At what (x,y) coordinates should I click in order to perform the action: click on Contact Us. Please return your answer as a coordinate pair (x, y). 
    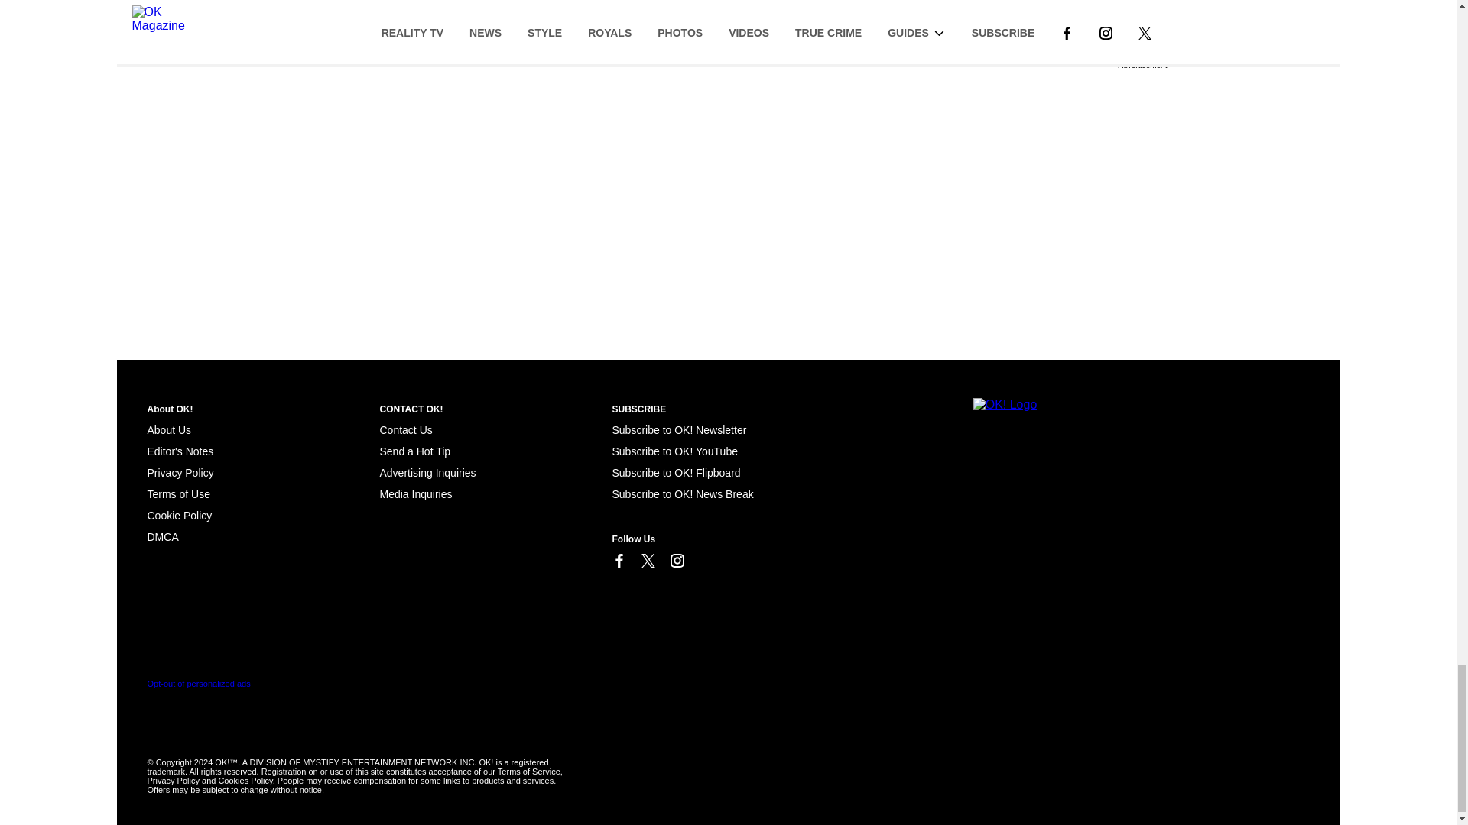
    Looking at the image, I should click on (405, 430).